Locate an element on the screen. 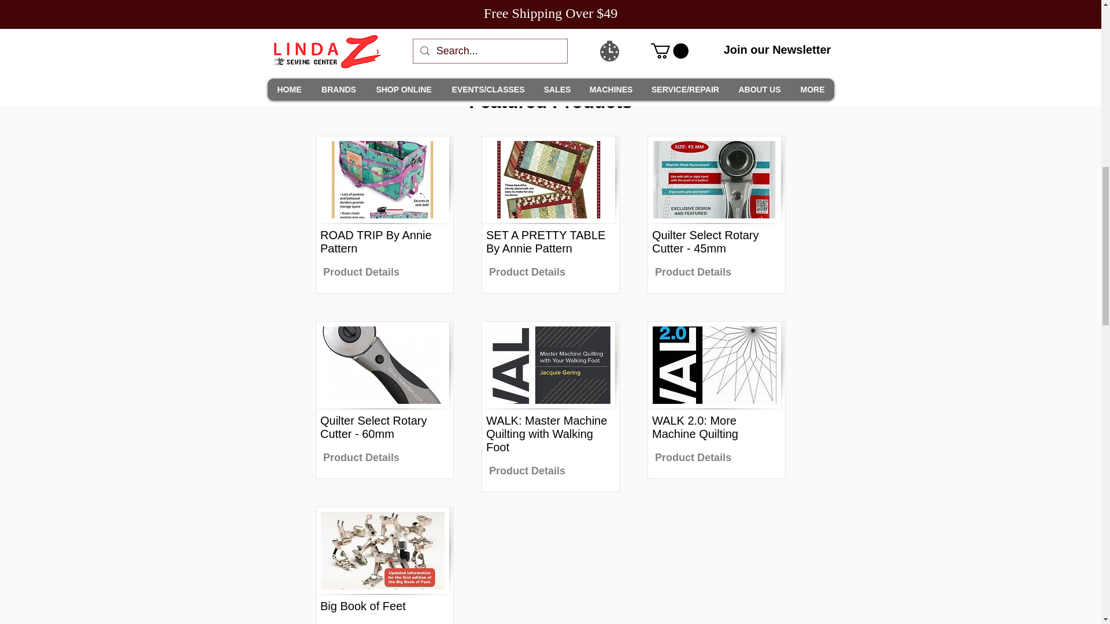 The width and height of the screenshot is (1110, 624). file.jpg is located at coordinates (548, 365).